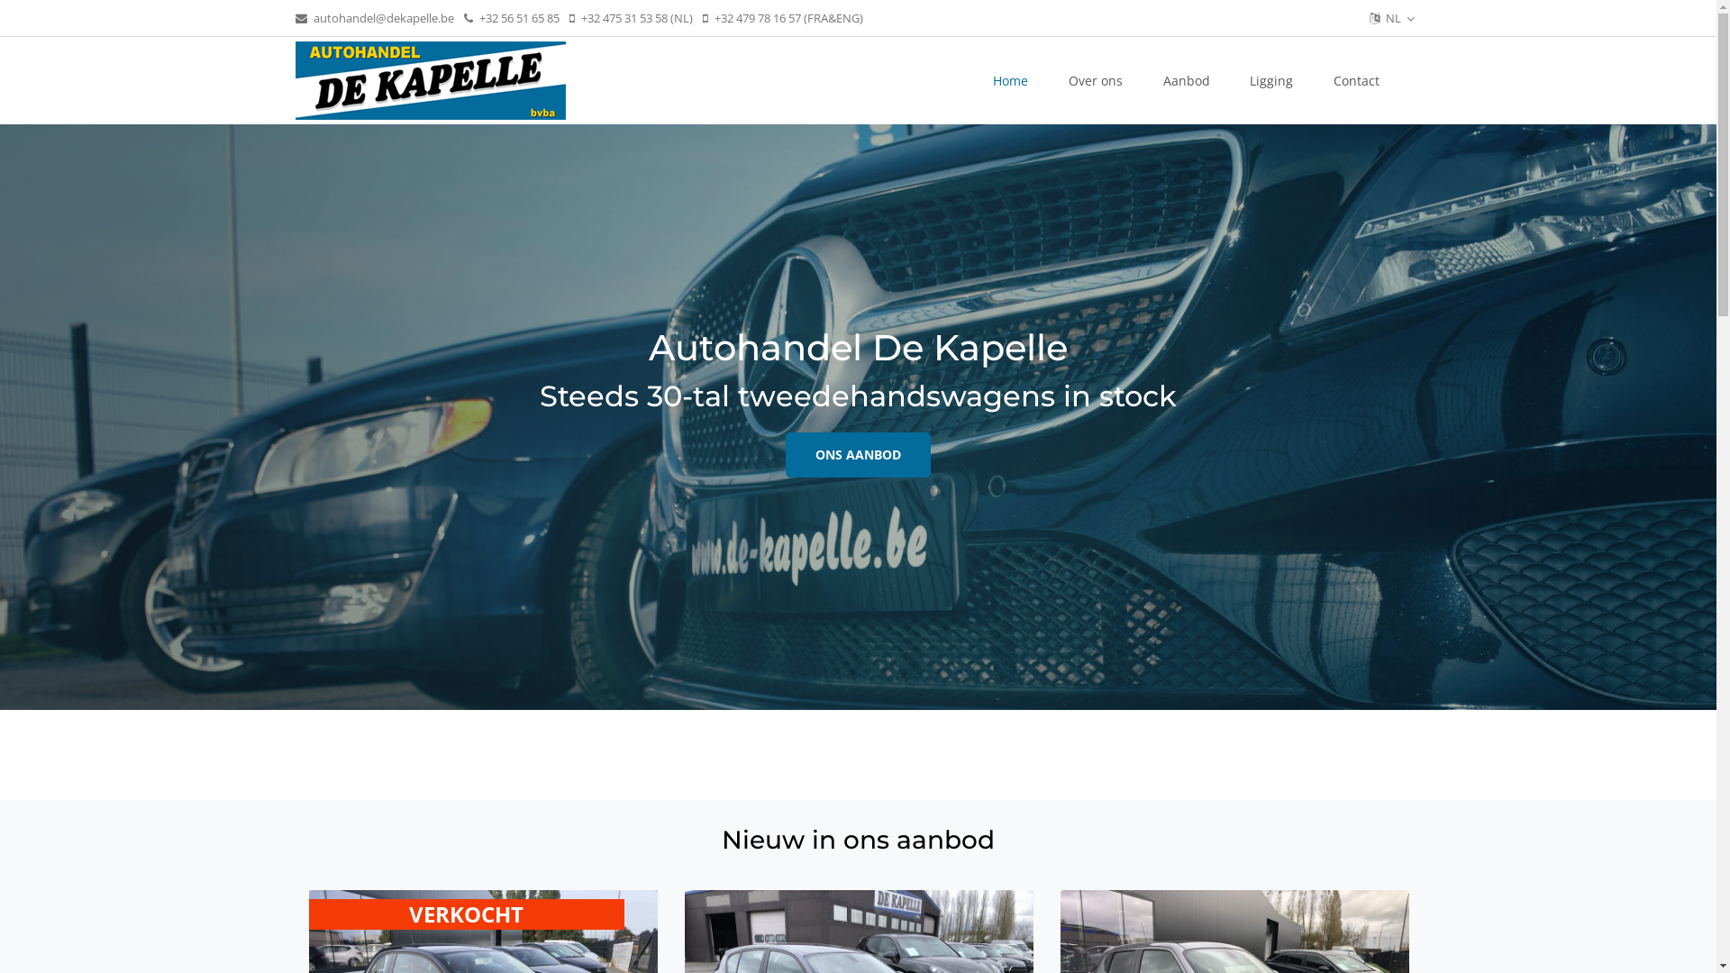 This screenshot has height=973, width=1730. Describe the element at coordinates (1389, 18) in the screenshot. I see `NL` at that location.